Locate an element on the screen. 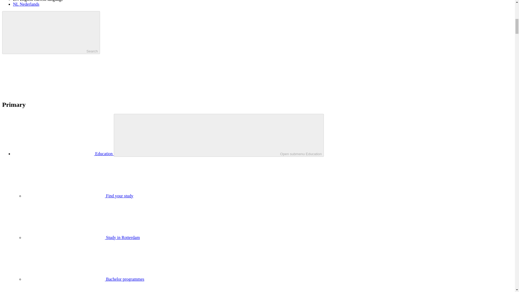 This screenshot has height=292, width=519. Study in Rotterdam is located at coordinates (82, 237).